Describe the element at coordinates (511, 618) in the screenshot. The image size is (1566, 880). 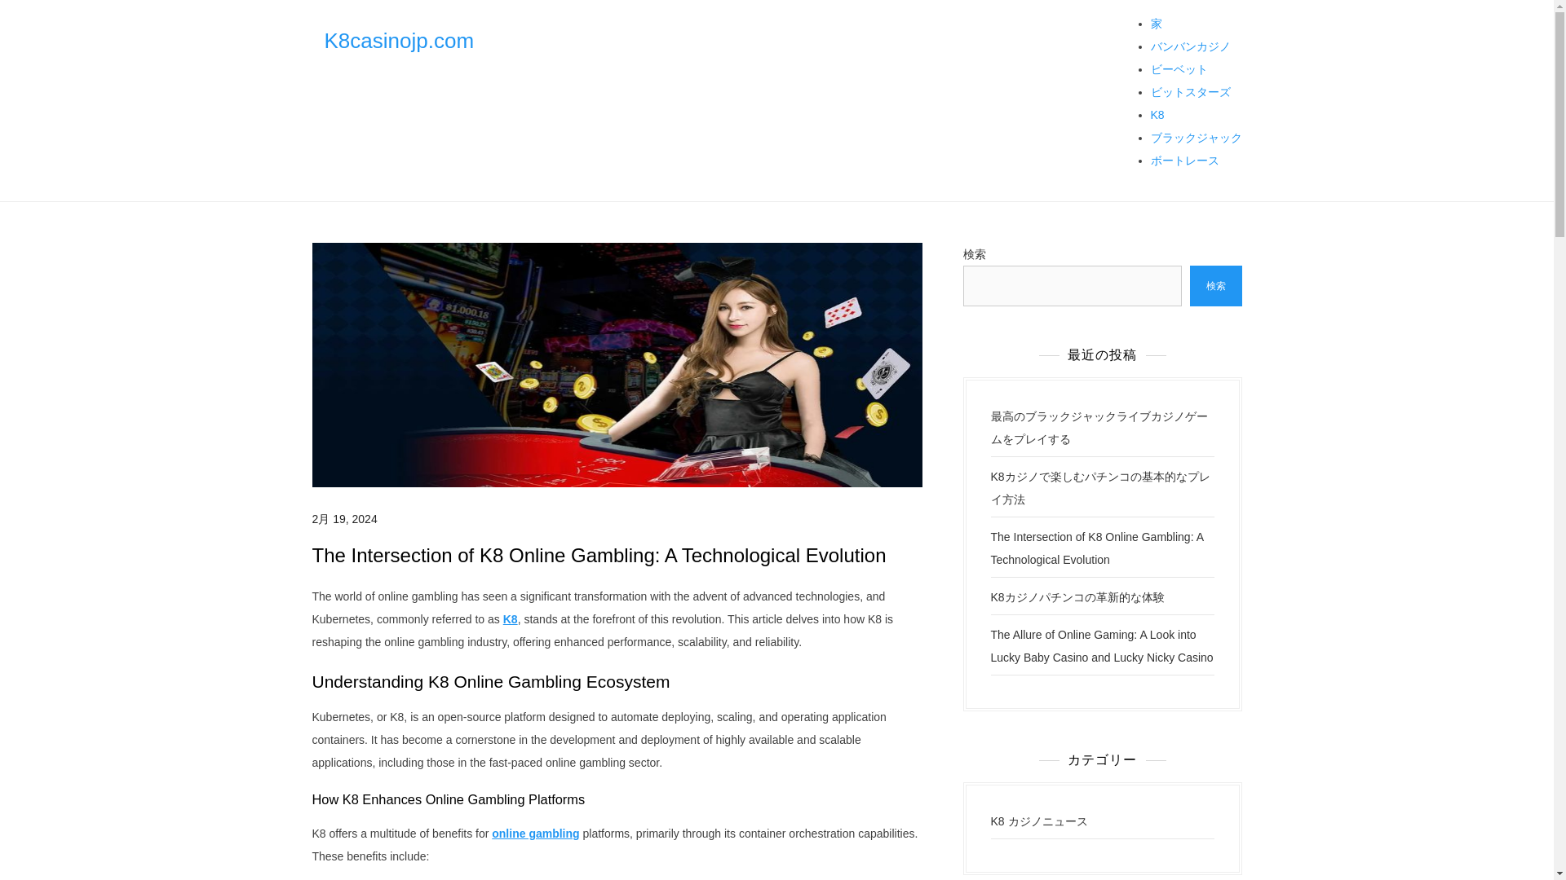
I see `K8` at that location.